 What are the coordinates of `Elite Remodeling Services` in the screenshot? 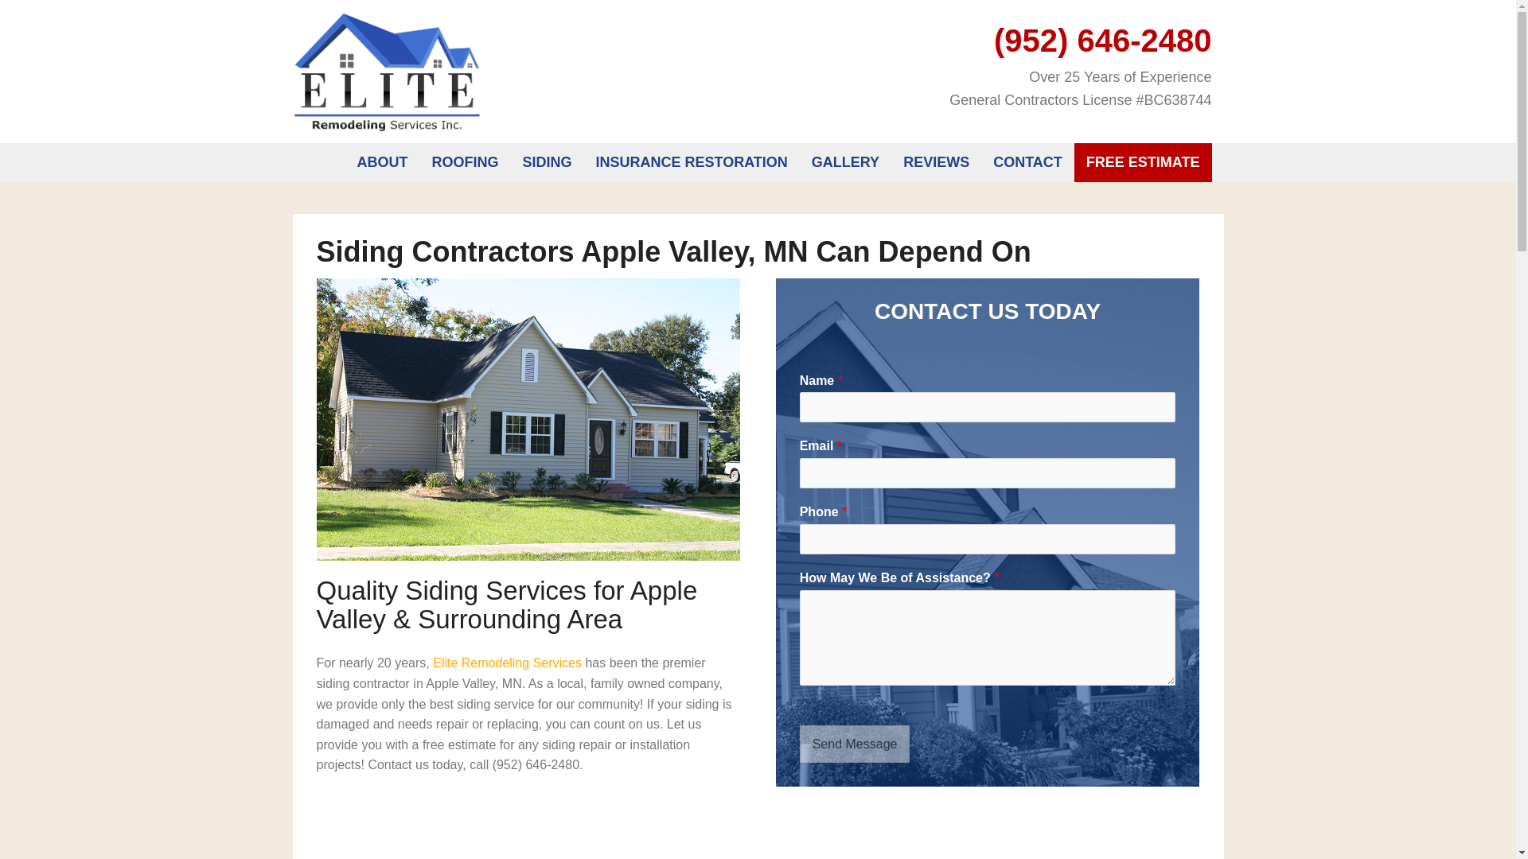 It's located at (507, 663).